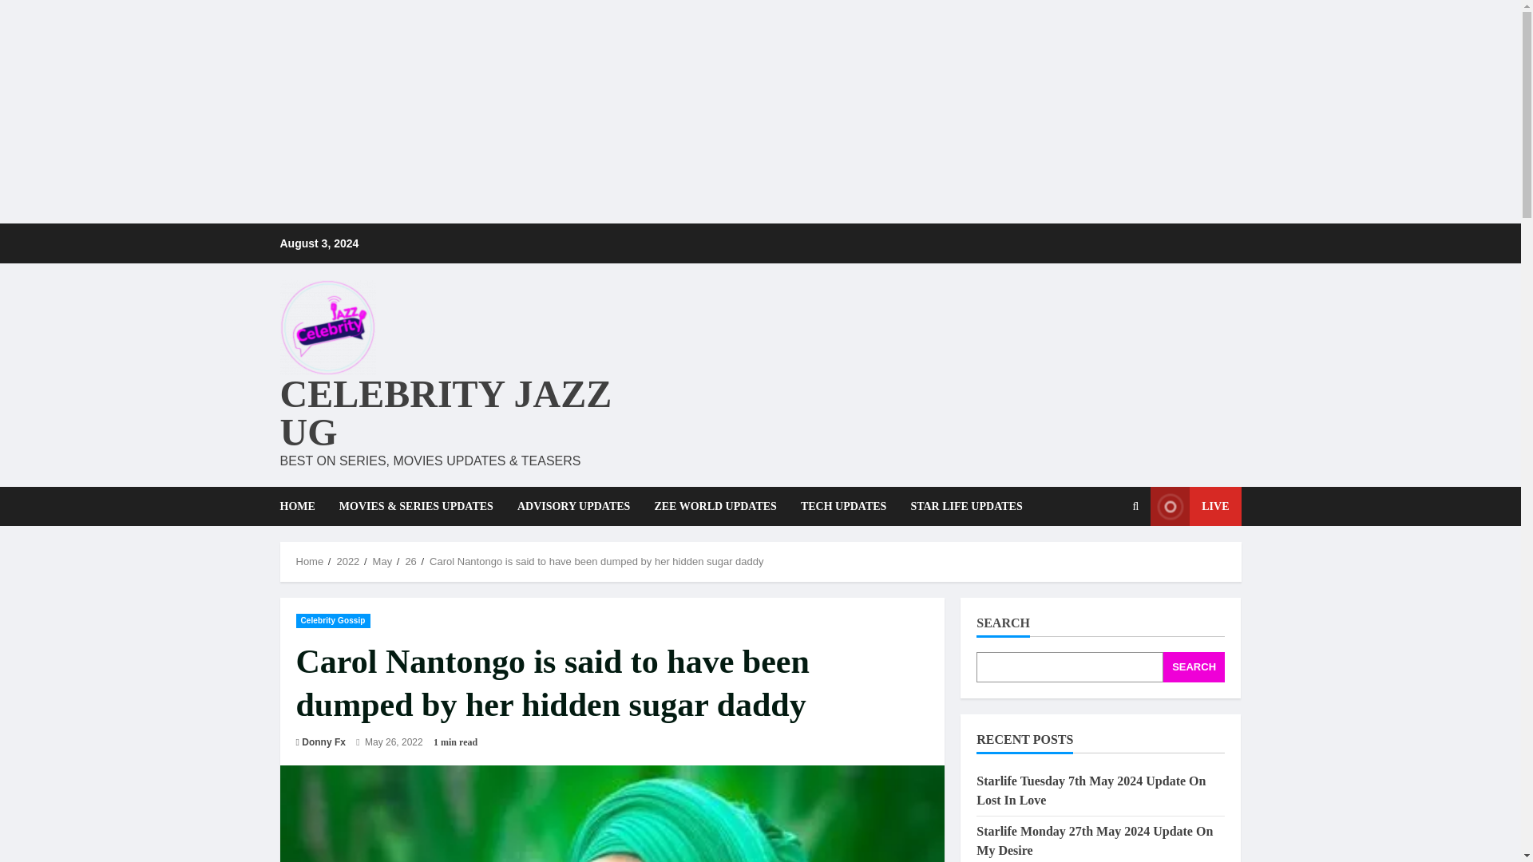 This screenshot has height=862, width=1533. What do you see at coordinates (715, 506) in the screenshot?
I see `ZEE WORLD UPDATES` at bounding box center [715, 506].